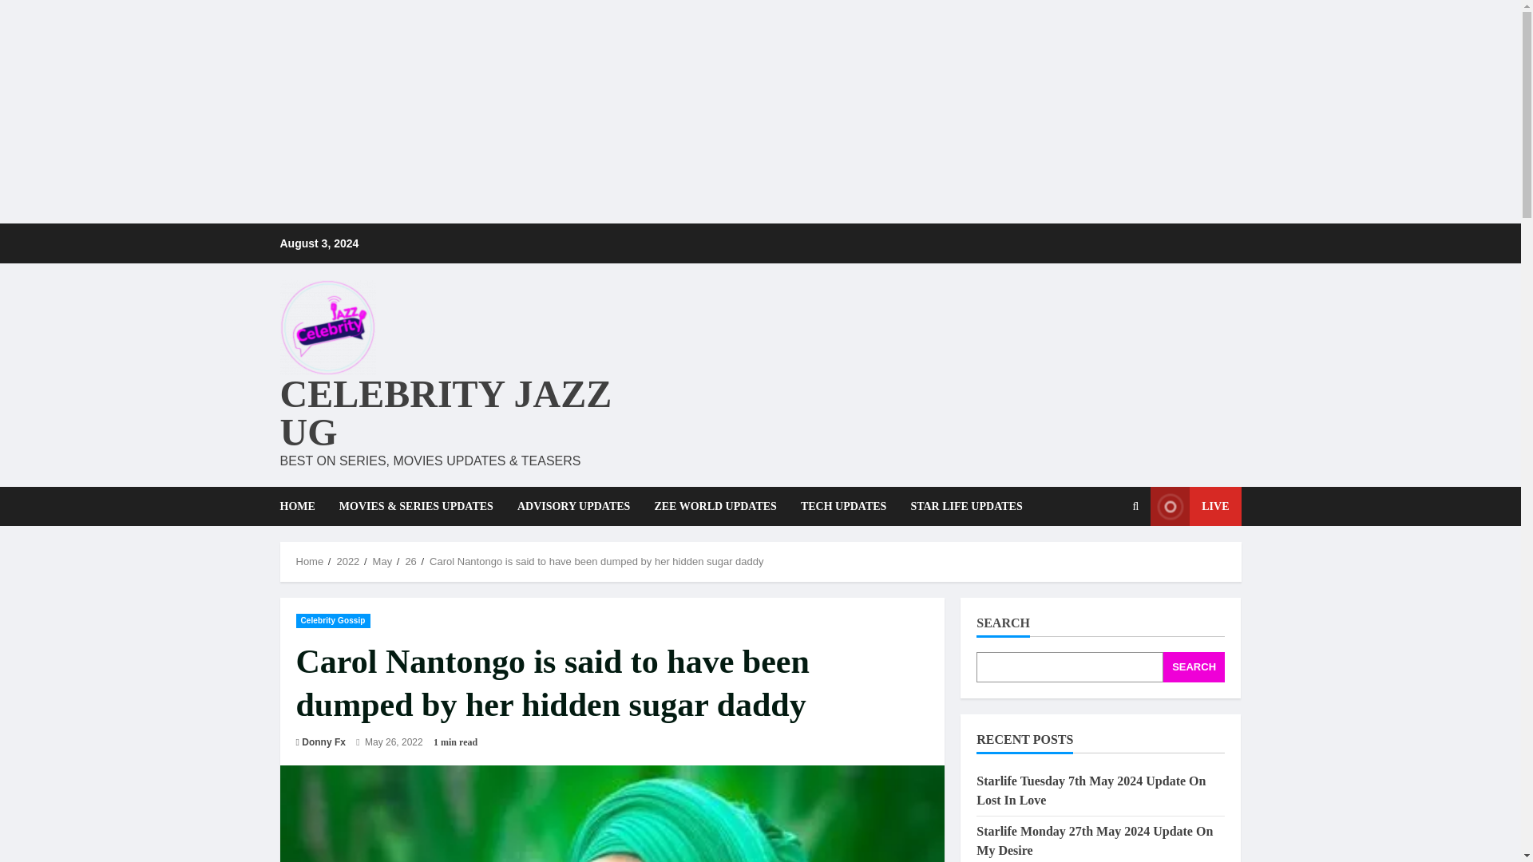 This screenshot has height=862, width=1533. What do you see at coordinates (715, 506) in the screenshot?
I see `ZEE WORLD UPDATES` at bounding box center [715, 506].